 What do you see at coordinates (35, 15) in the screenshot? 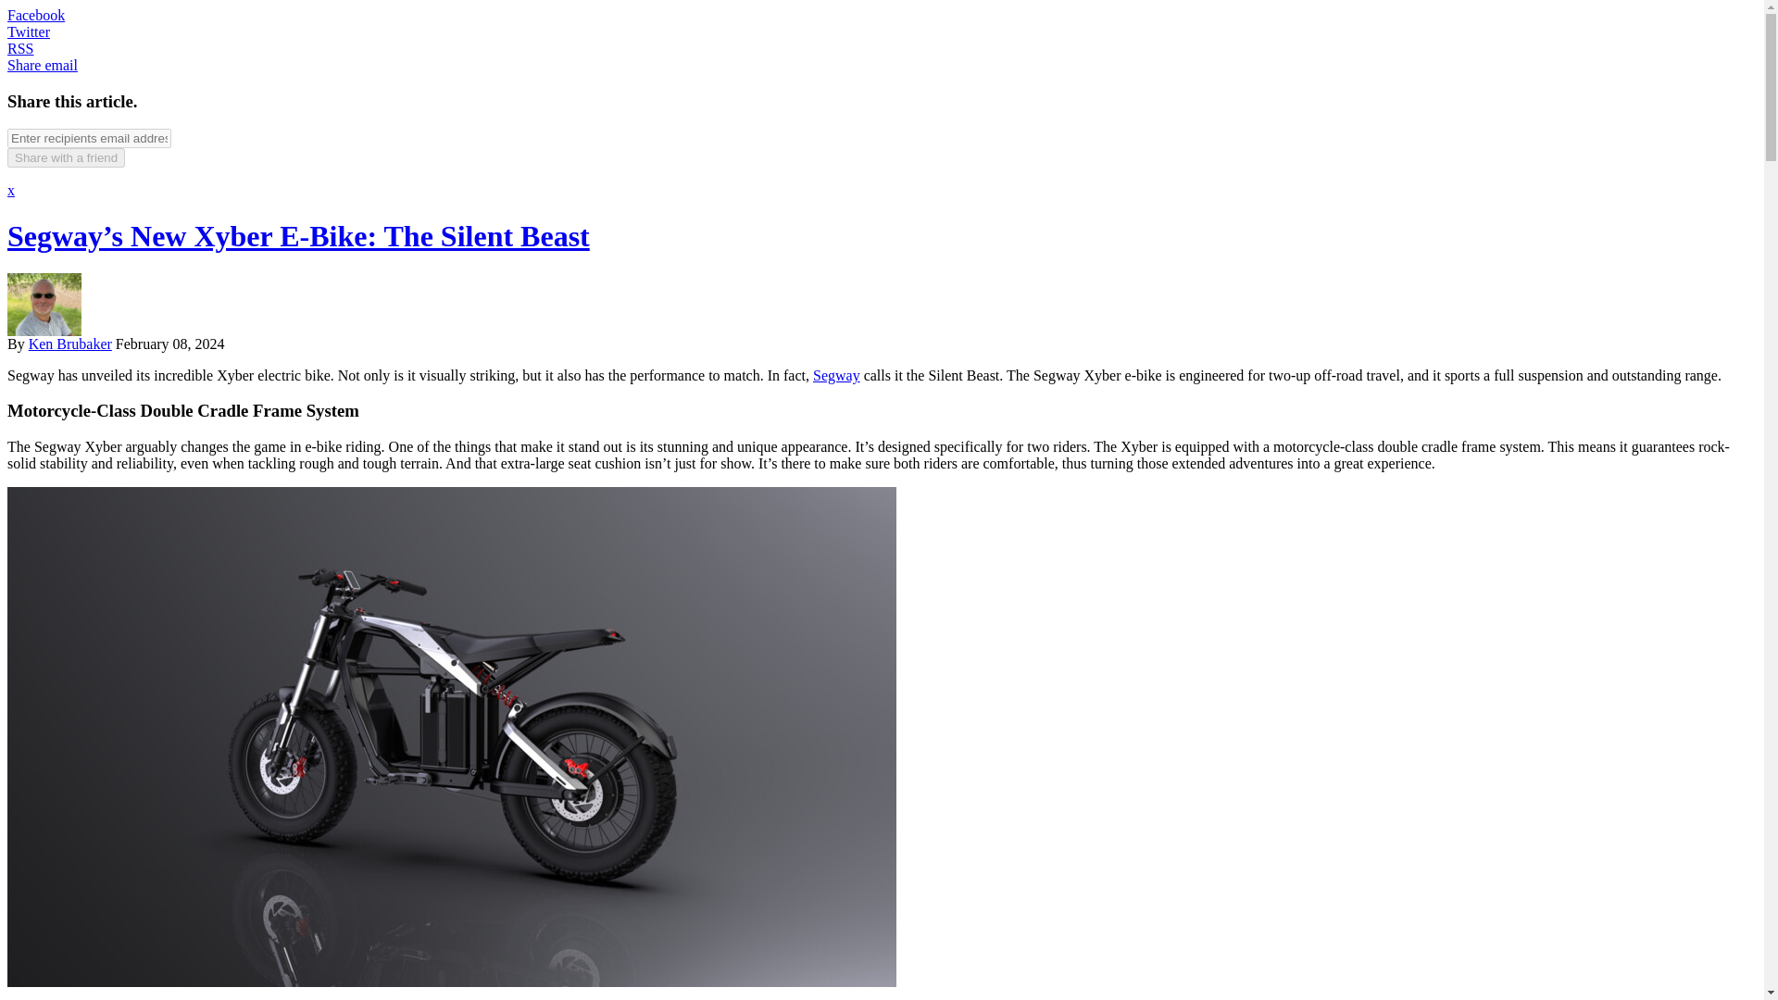
I see `Facebook` at bounding box center [35, 15].